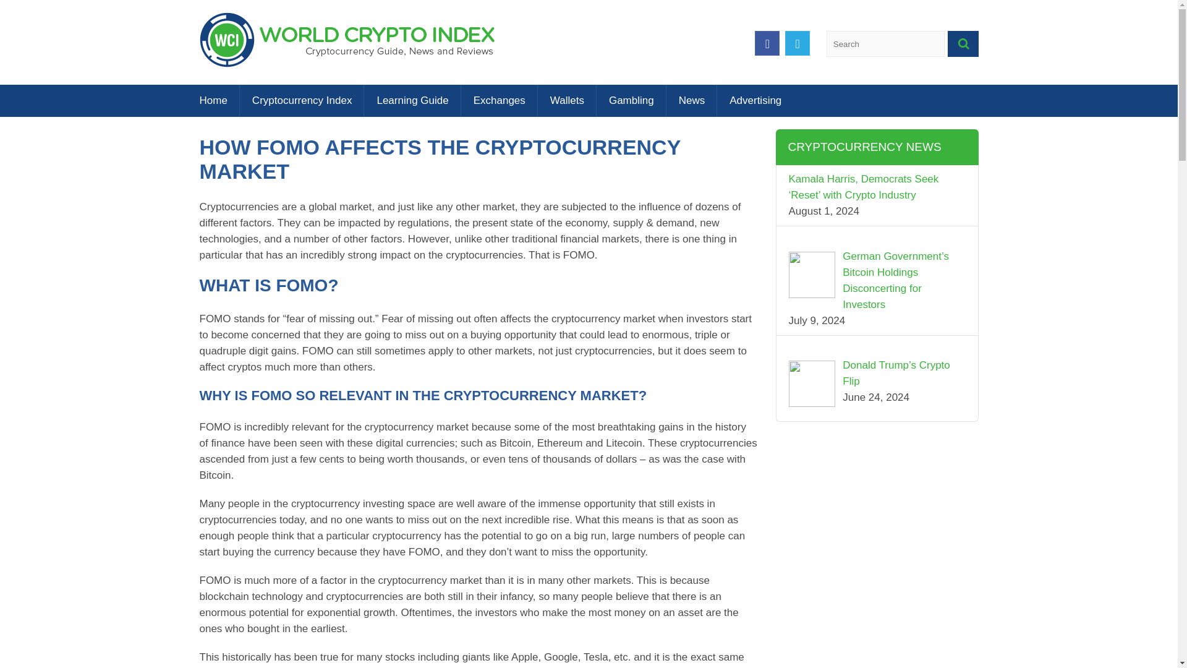 The image size is (1187, 668). What do you see at coordinates (631, 101) in the screenshot?
I see `Gambling` at bounding box center [631, 101].